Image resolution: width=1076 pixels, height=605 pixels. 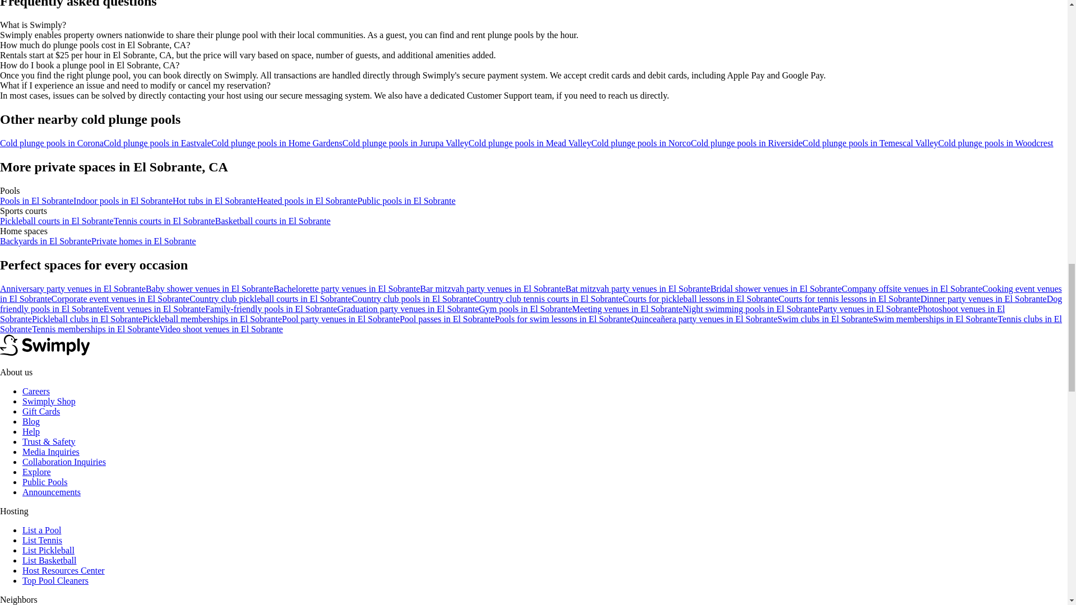 What do you see at coordinates (214, 201) in the screenshot?
I see `Hot tubs in El Sobrante` at bounding box center [214, 201].